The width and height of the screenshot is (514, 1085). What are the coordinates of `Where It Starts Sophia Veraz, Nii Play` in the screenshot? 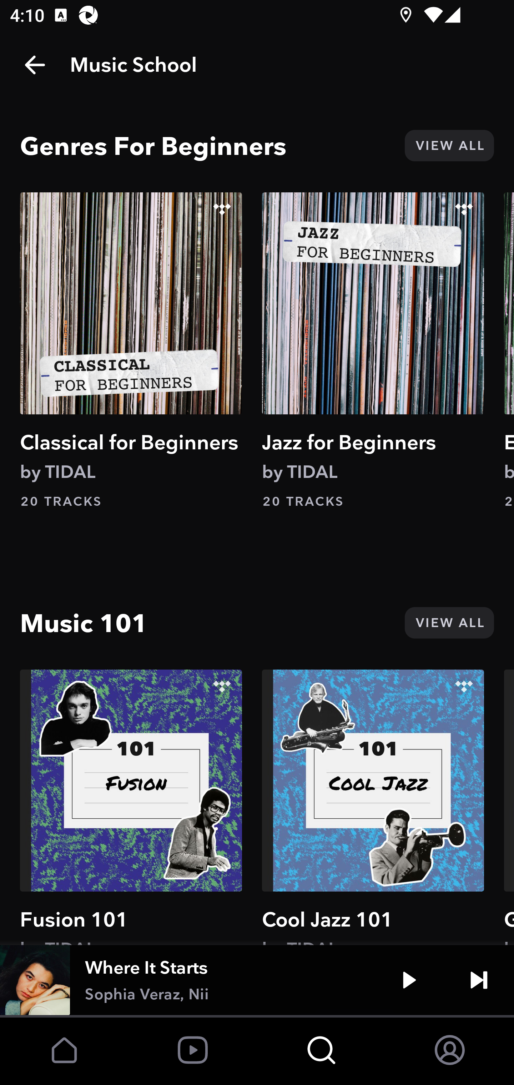 It's located at (257, 980).